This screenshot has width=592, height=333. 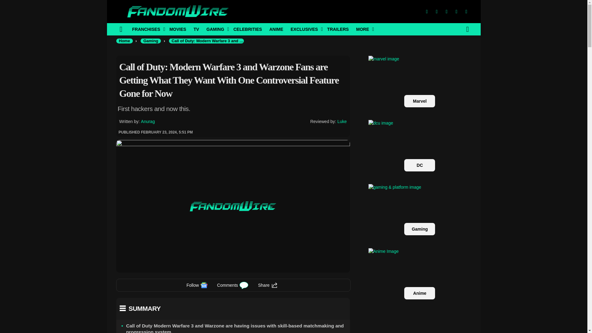 I want to click on Facebook, so click(x=426, y=12).